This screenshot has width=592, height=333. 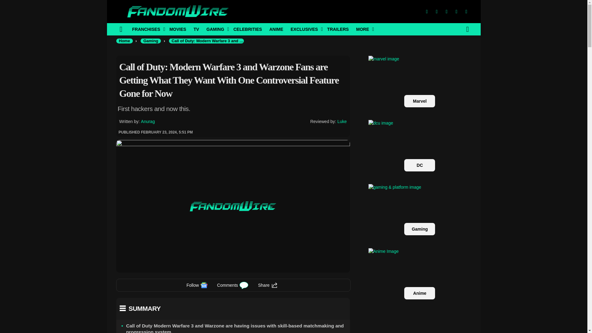 I want to click on Facebook, so click(x=426, y=12).